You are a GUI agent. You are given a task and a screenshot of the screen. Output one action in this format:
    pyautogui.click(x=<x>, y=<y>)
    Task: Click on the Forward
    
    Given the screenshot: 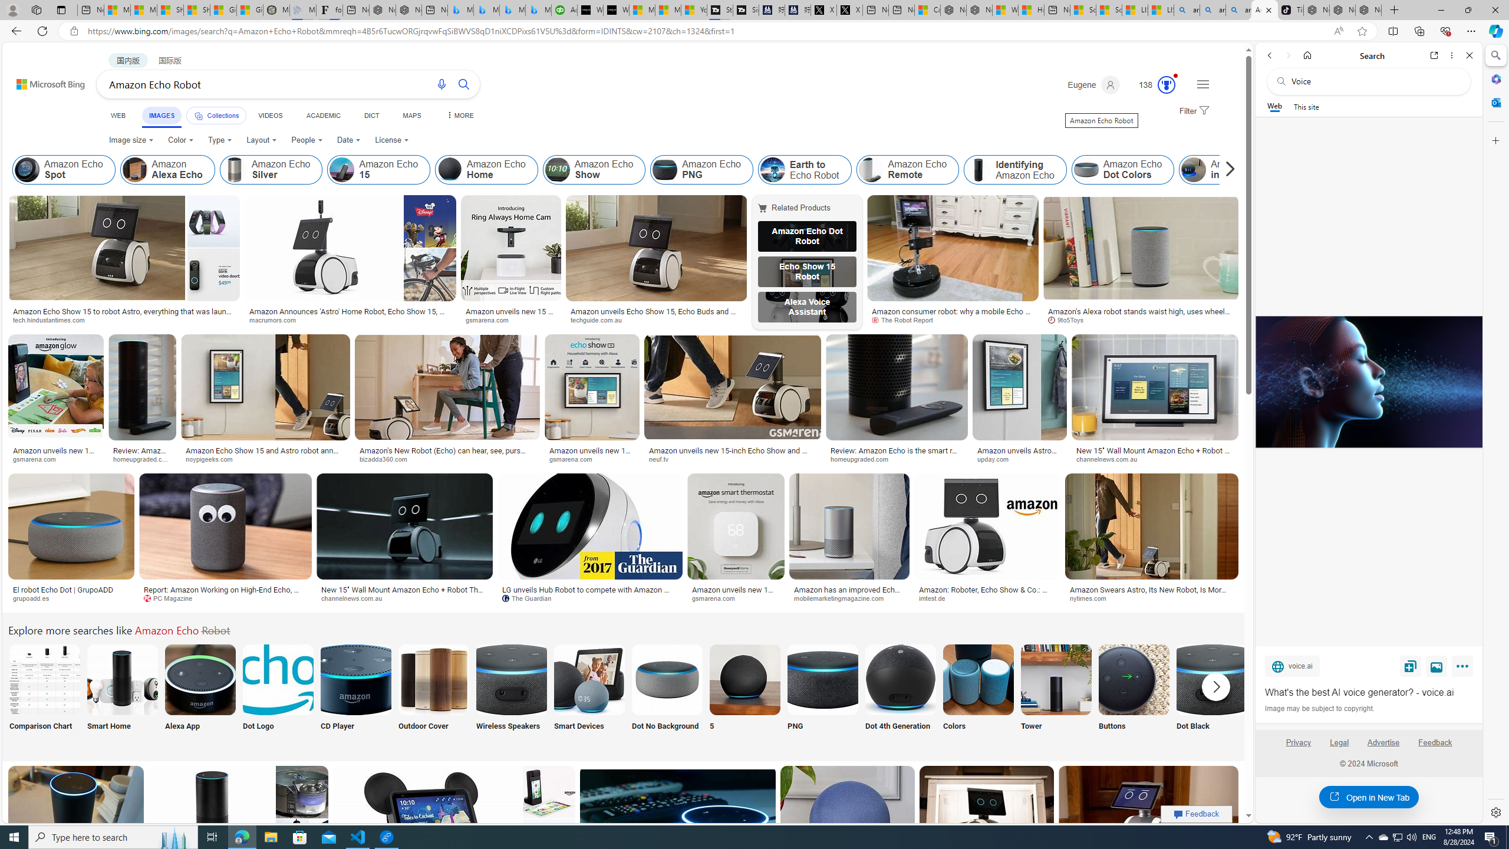 What is the action you would take?
    pyautogui.click(x=1287, y=55)
    